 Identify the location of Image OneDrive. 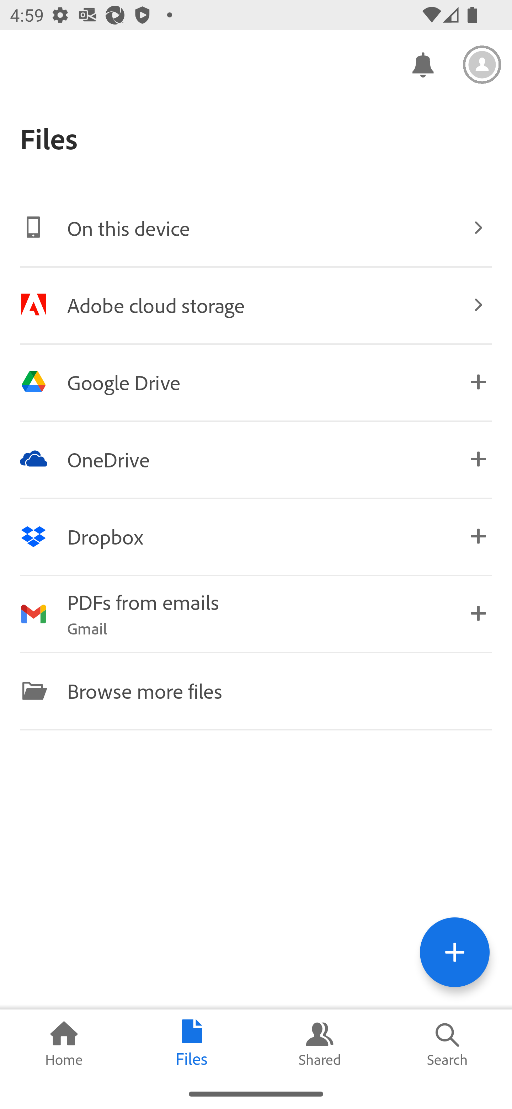
(256, 459).